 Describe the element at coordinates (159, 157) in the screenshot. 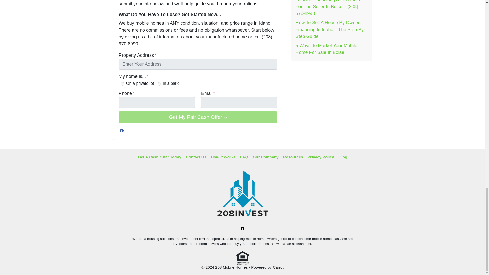

I see `Get A Cash Offer Today` at that location.